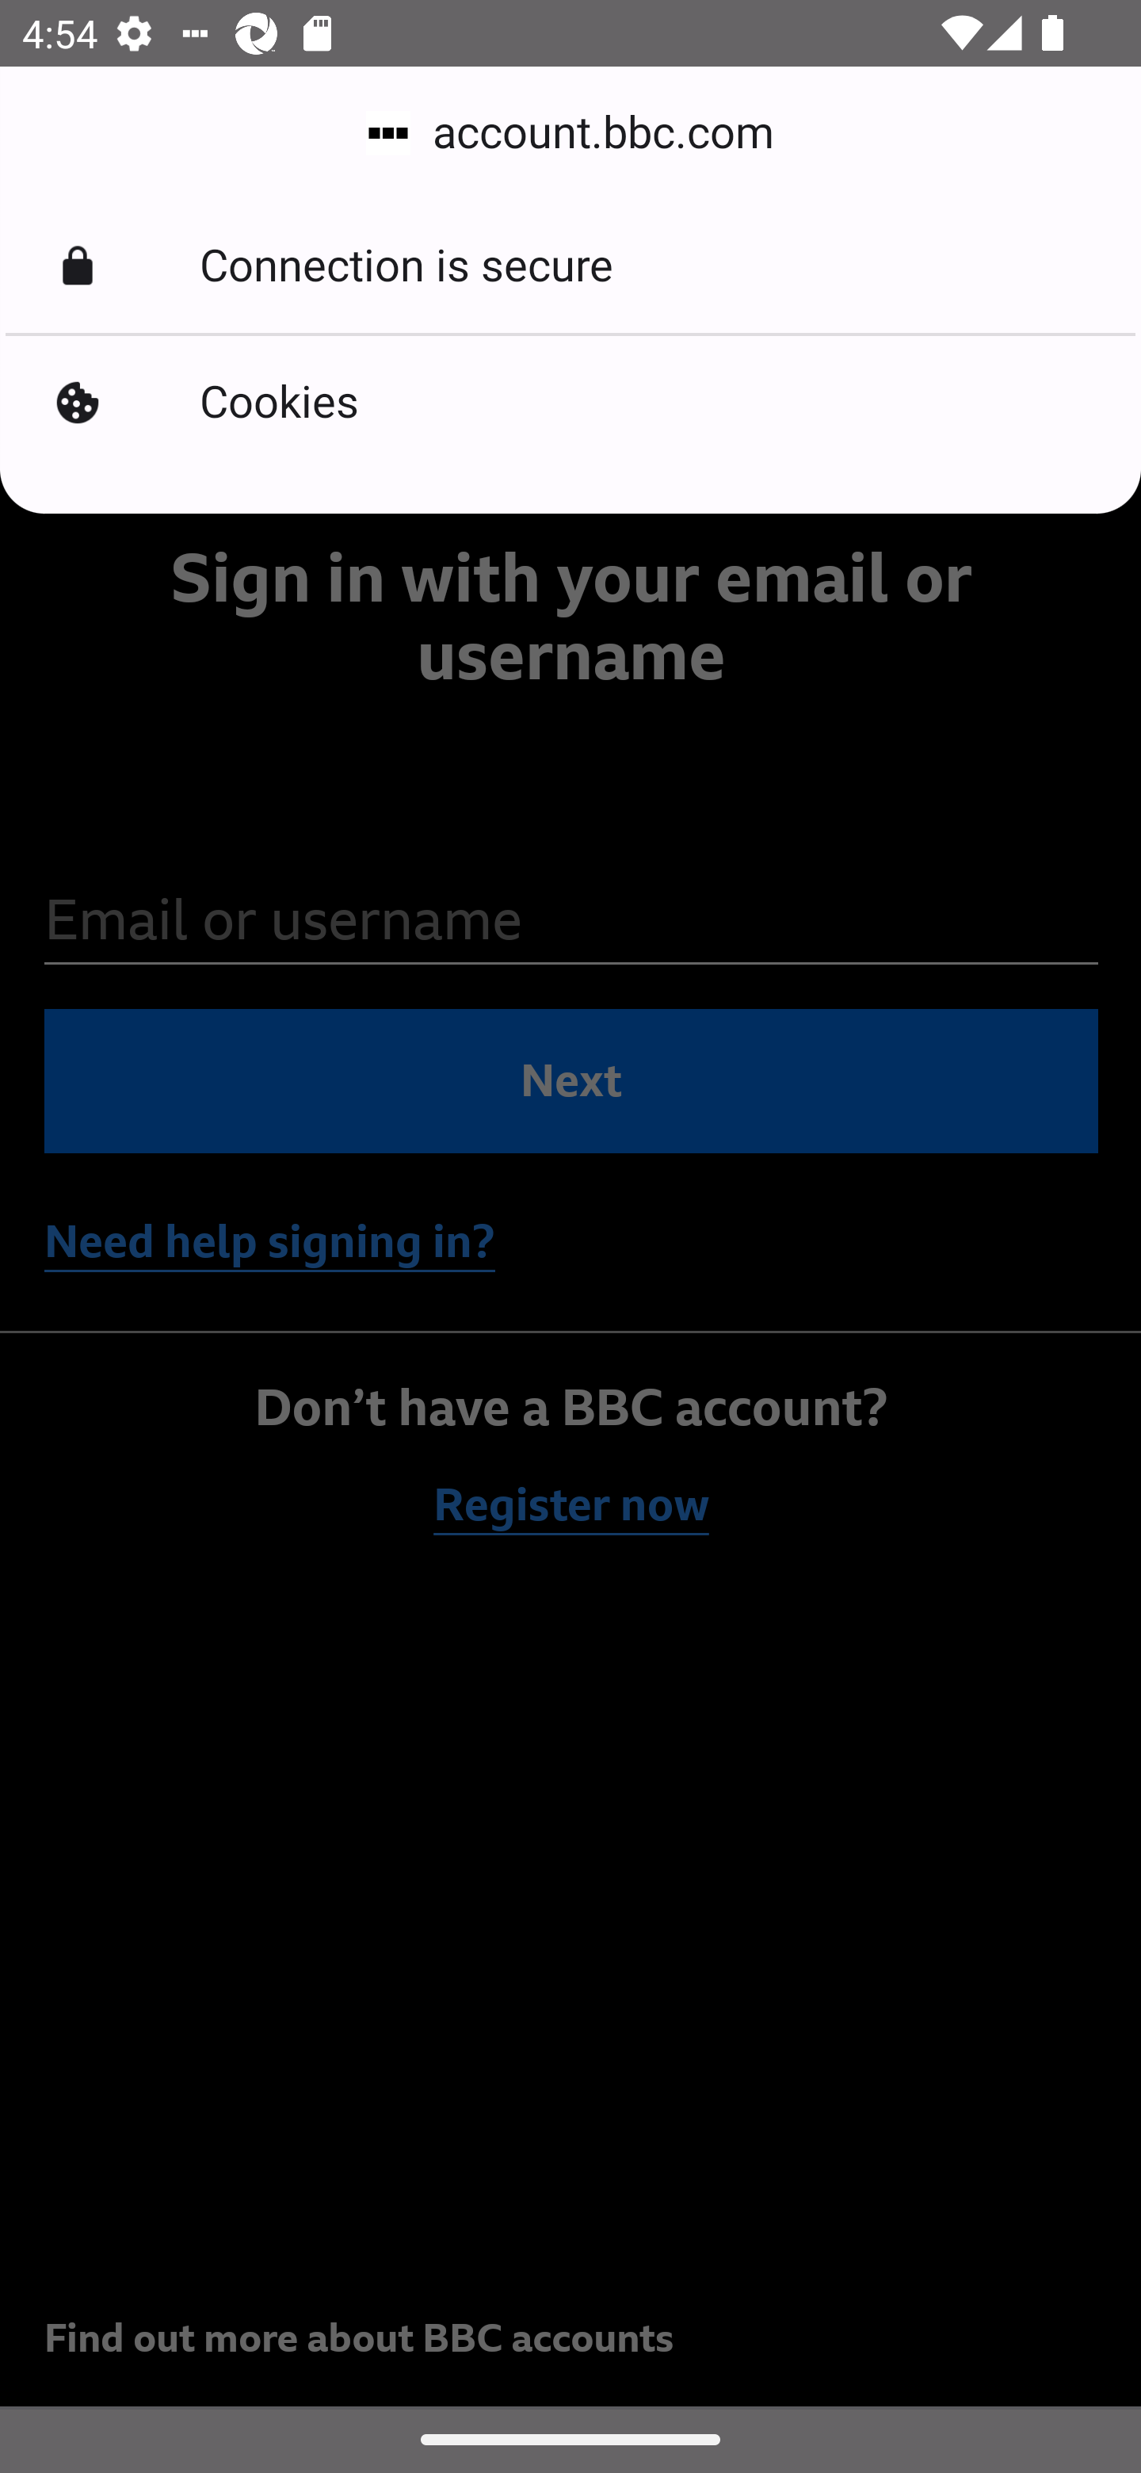 This screenshot has height=2473, width=1141. I want to click on Connection is secure, so click(570, 266).